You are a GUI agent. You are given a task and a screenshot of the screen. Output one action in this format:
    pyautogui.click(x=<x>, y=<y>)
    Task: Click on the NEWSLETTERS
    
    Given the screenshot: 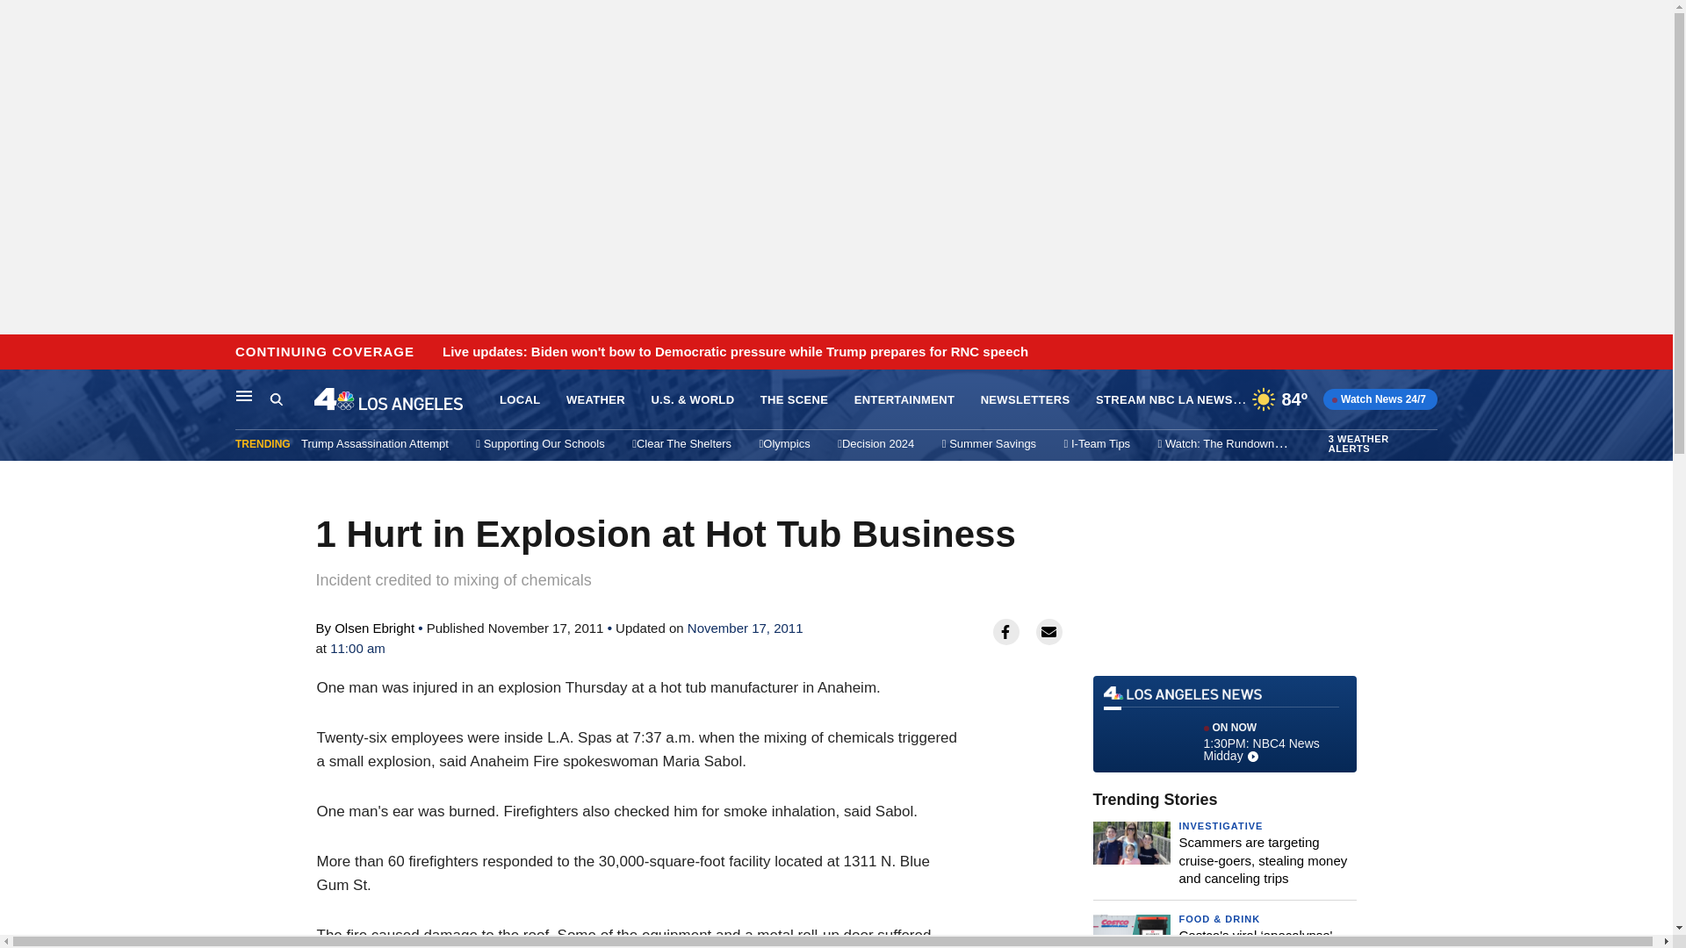 What is the action you would take?
    pyautogui.click(x=1026, y=400)
    